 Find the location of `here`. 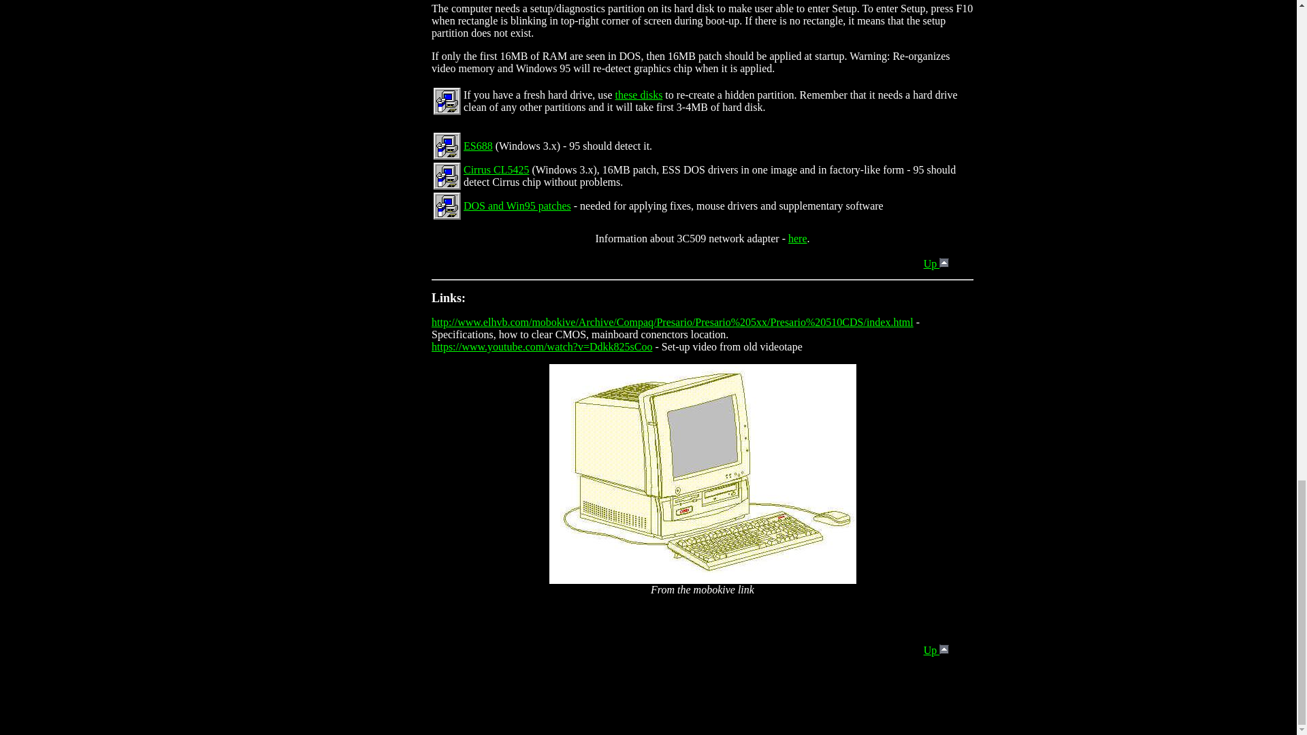

here is located at coordinates (798, 238).